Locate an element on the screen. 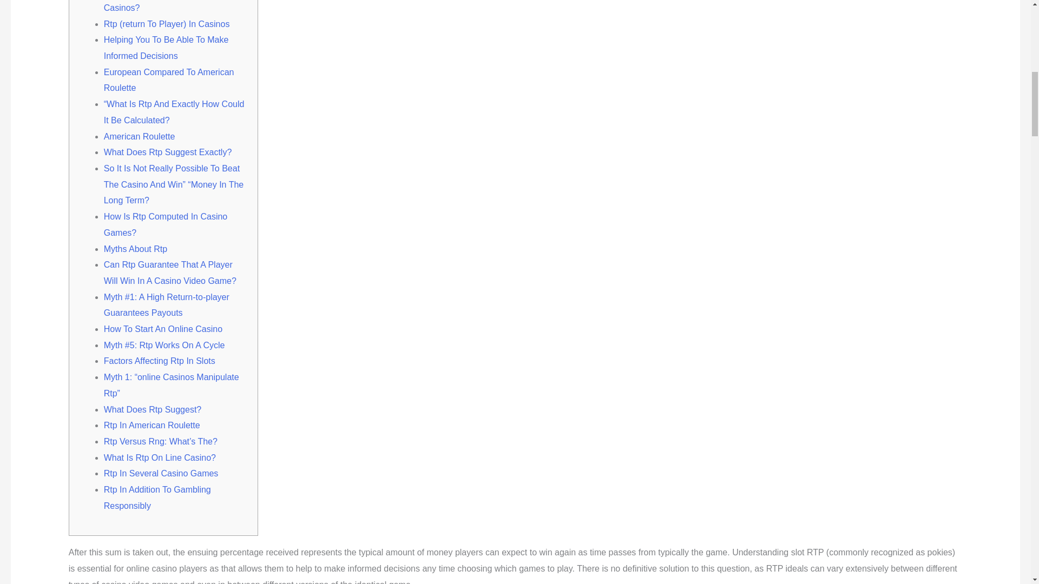 This screenshot has height=584, width=1039. What Does Rtp Suggest Exactly? is located at coordinates (168, 152).